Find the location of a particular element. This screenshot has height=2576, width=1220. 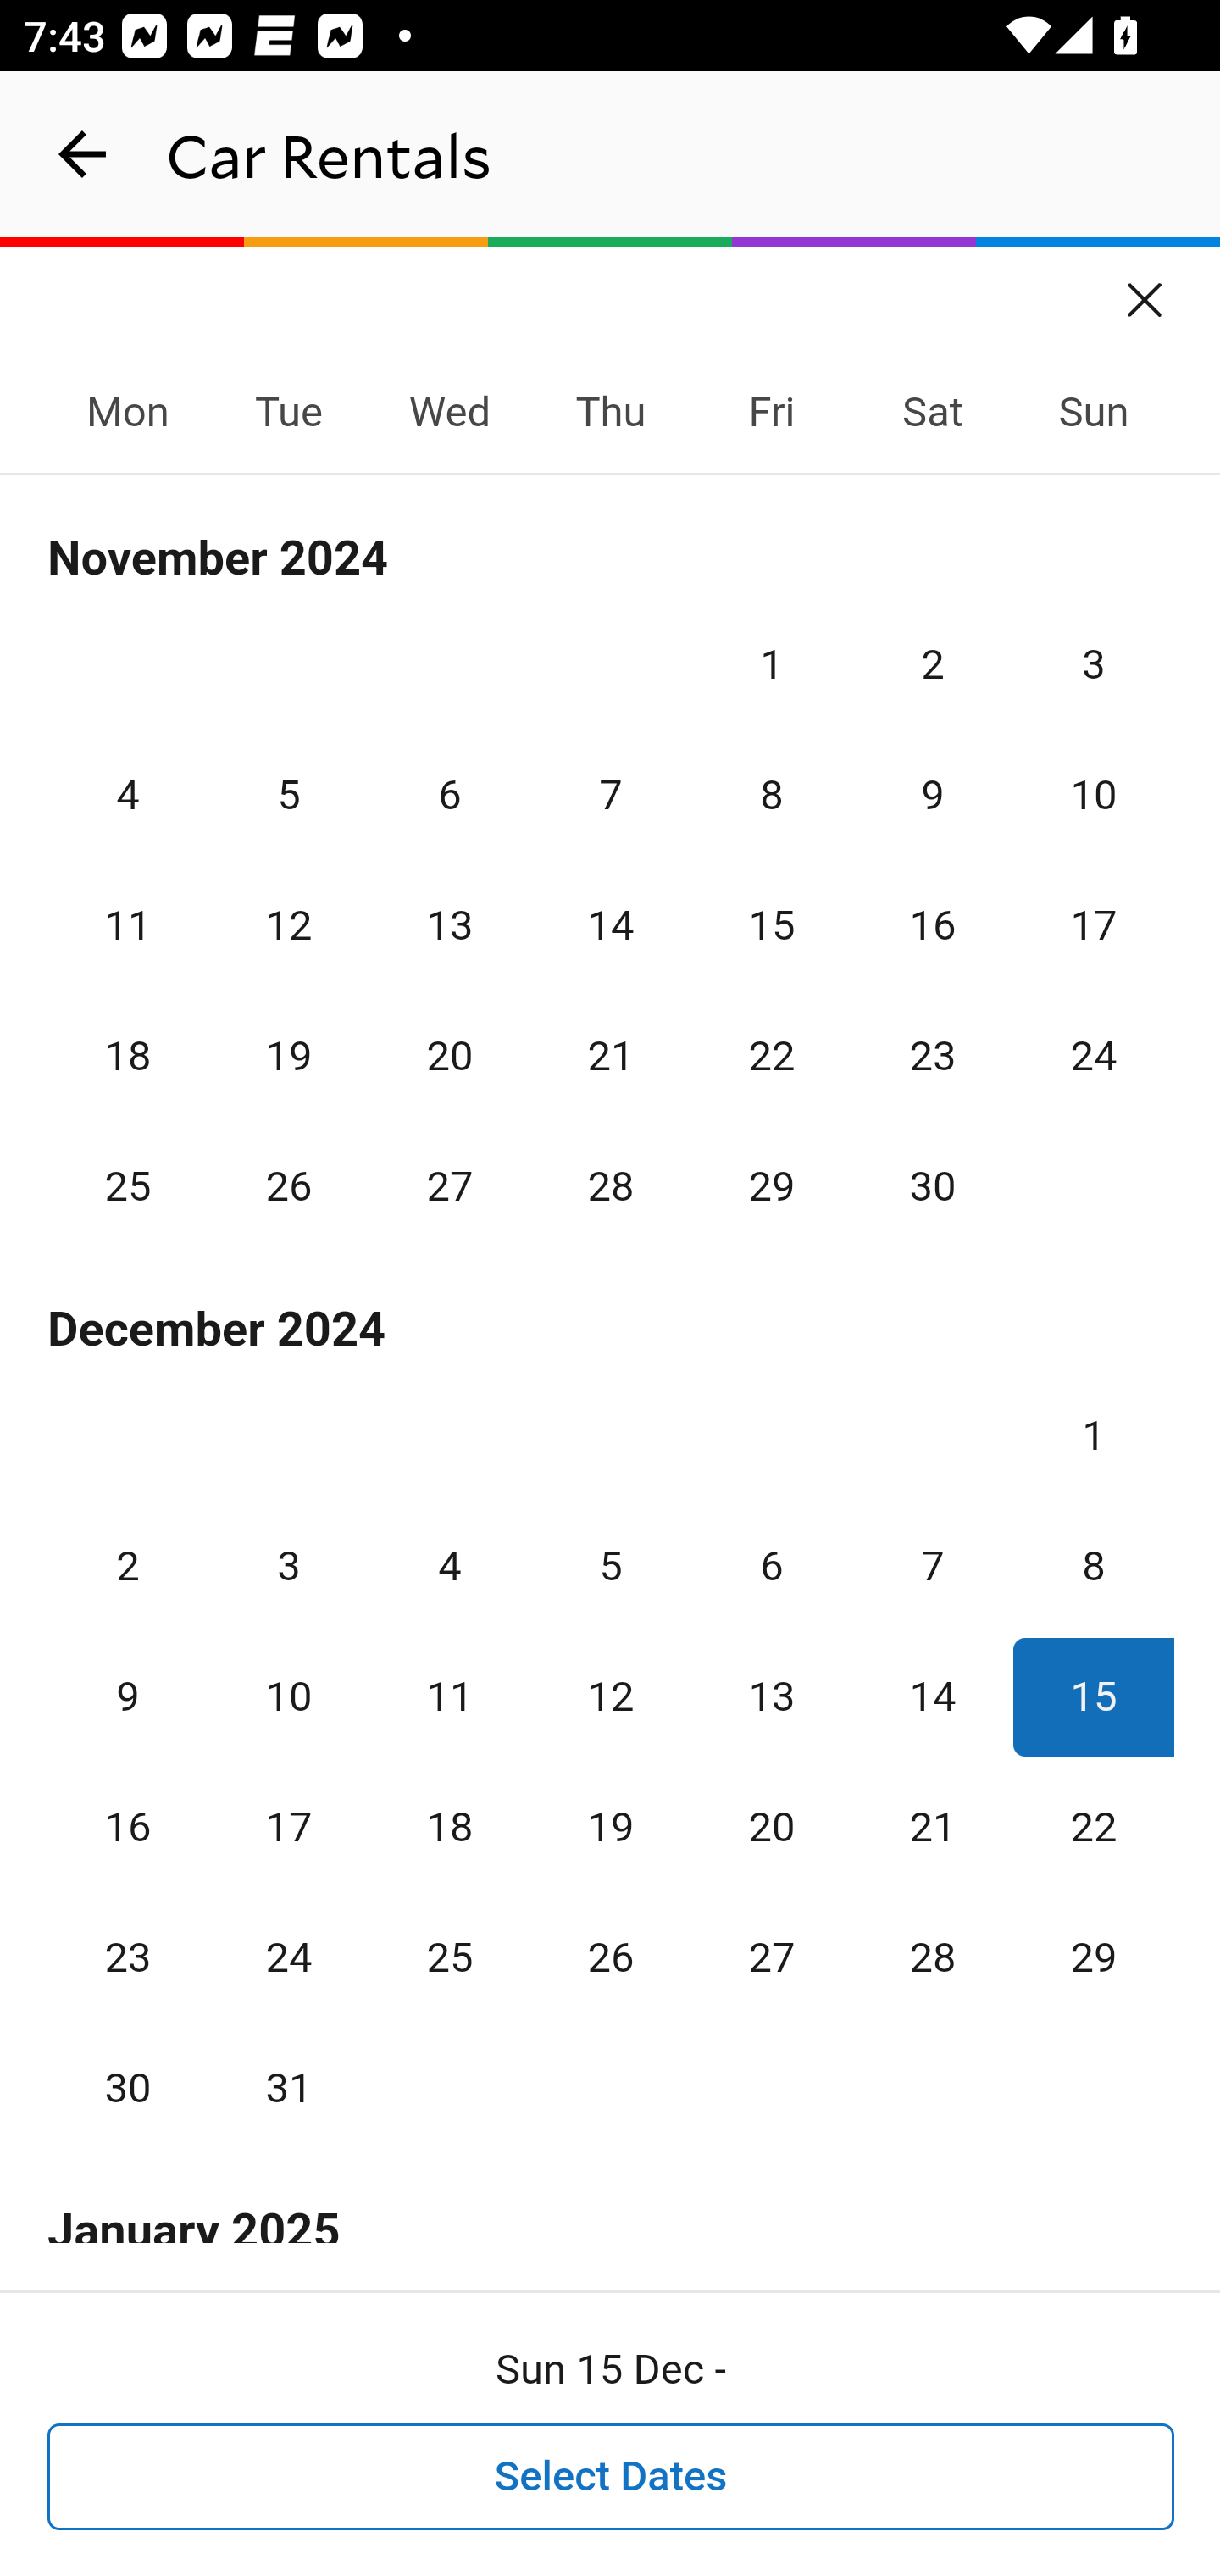

6 December 2024 is located at coordinates (772, 1566).